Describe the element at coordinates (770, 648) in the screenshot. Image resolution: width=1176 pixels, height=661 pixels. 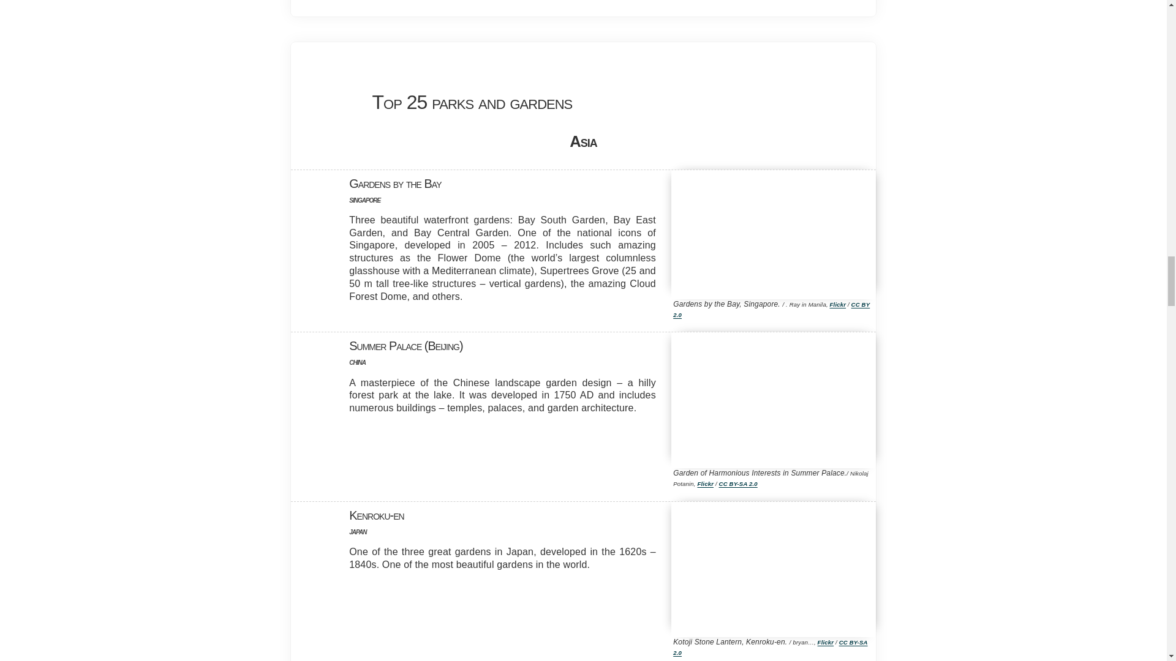
I see `CC BY-SA 2.0` at that location.